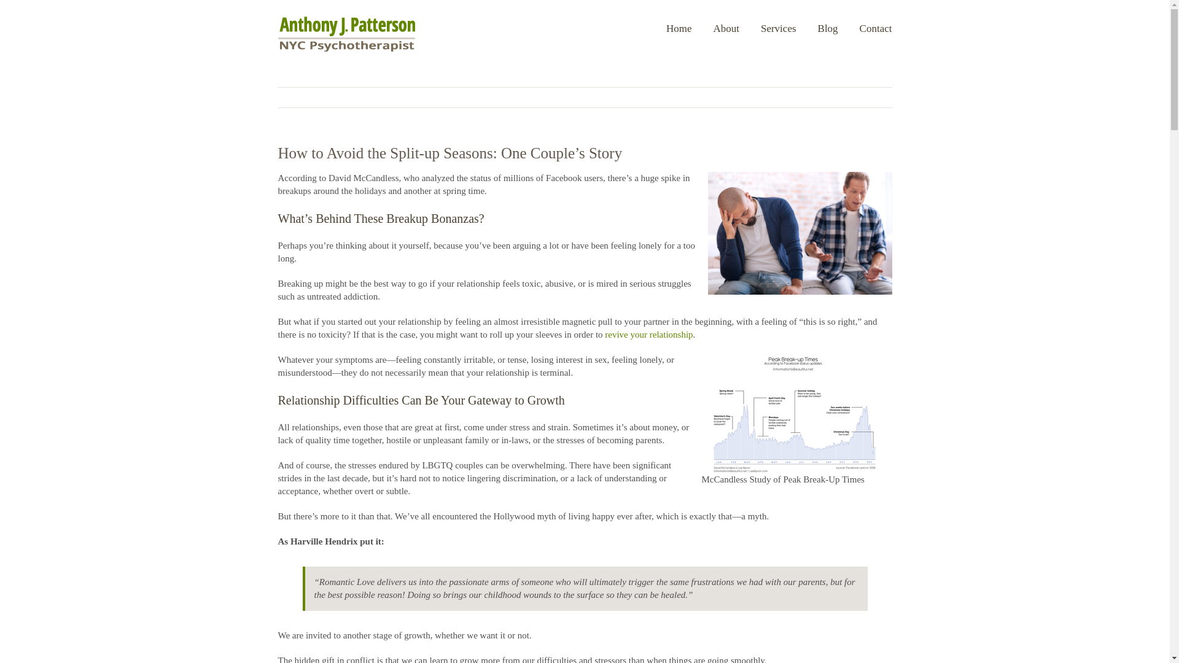 This screenshot has width=1179, height=663. Describe the element at coordinates (648, 334) in the screenshot. I see `revive your relationship` at that location.